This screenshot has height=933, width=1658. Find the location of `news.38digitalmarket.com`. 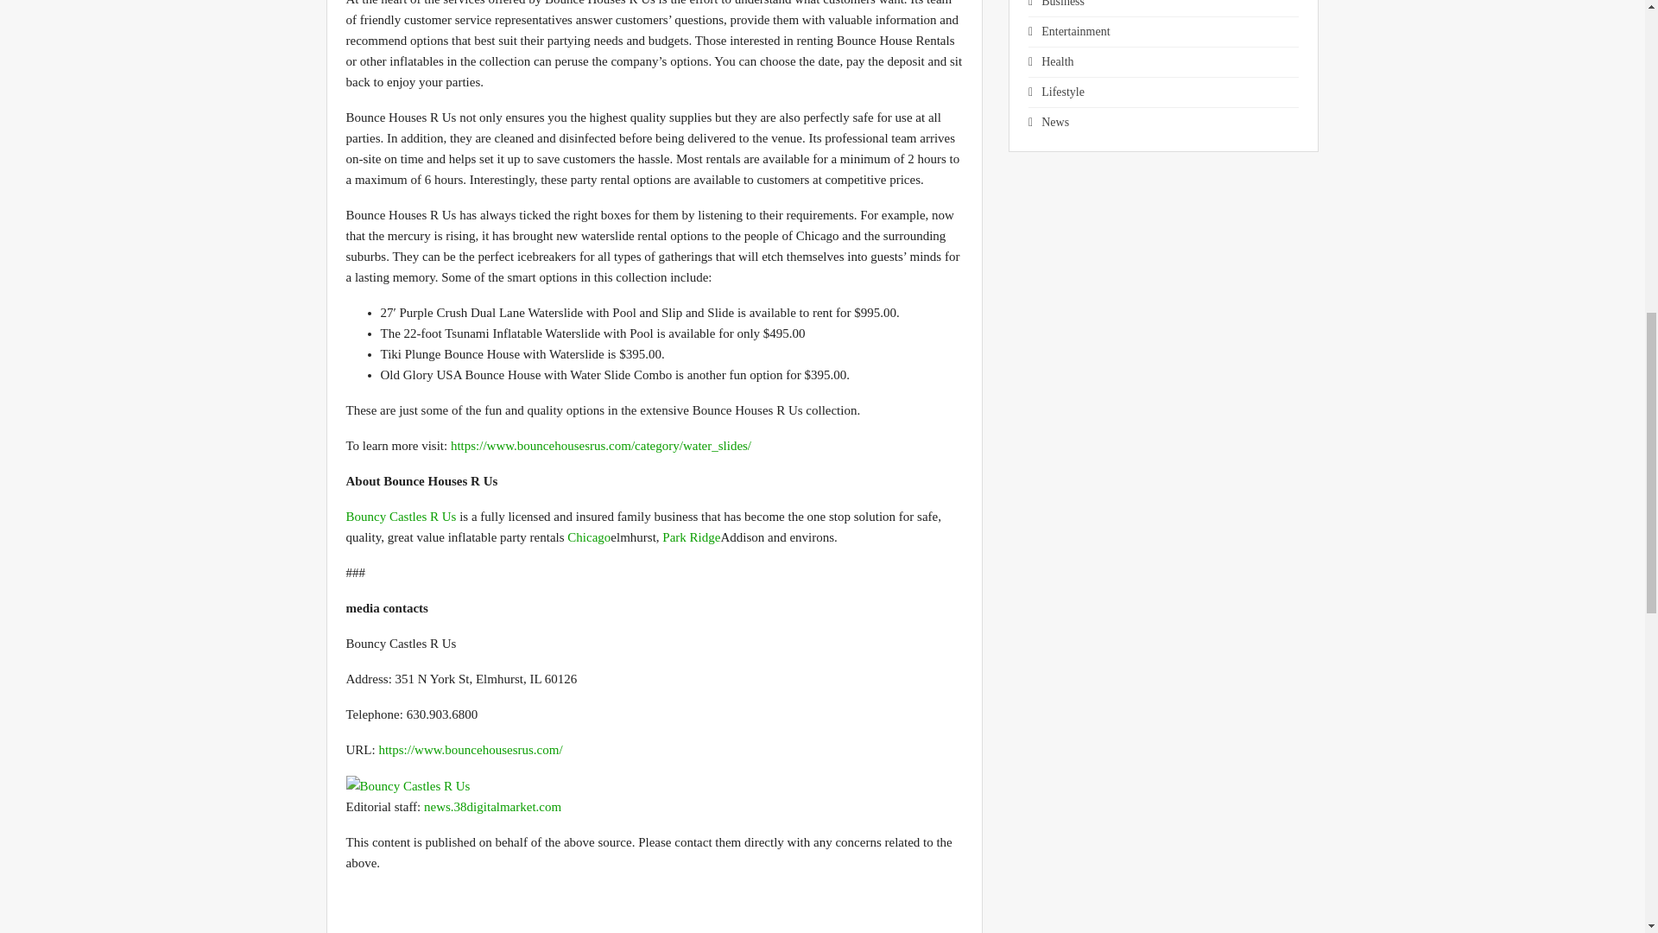

news.38digitalmarket.com is located at coordinates (492, 806).